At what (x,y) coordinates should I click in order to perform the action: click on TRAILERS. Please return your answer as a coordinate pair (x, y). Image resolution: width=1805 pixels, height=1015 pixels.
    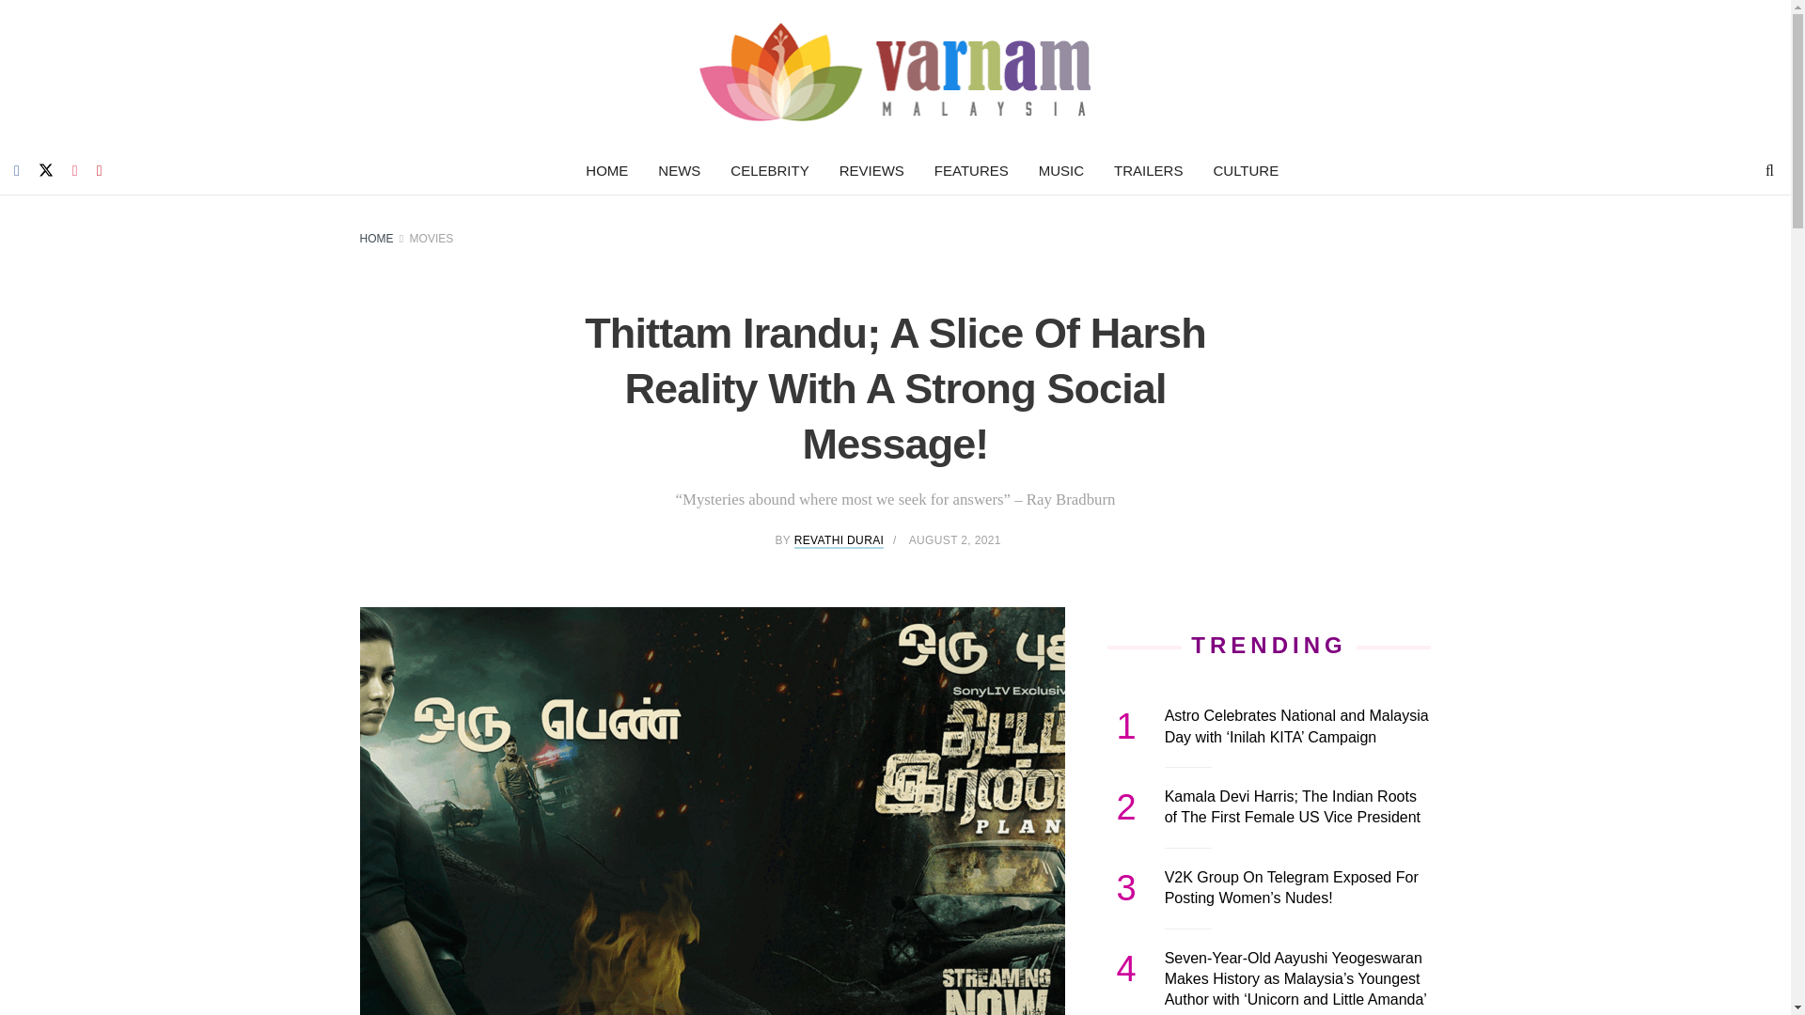
    Looking at the image, I should click on (1149, 171).